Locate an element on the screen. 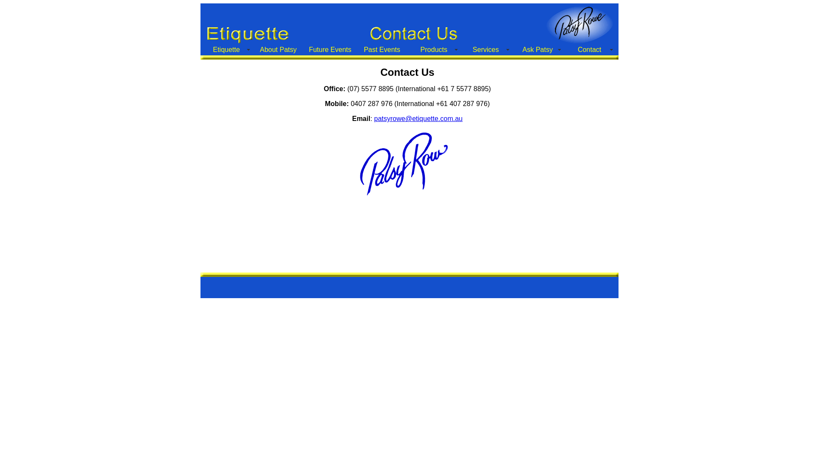 The width and height of the screenshot is (819, 460). Products is located at coordinates (434, 50).